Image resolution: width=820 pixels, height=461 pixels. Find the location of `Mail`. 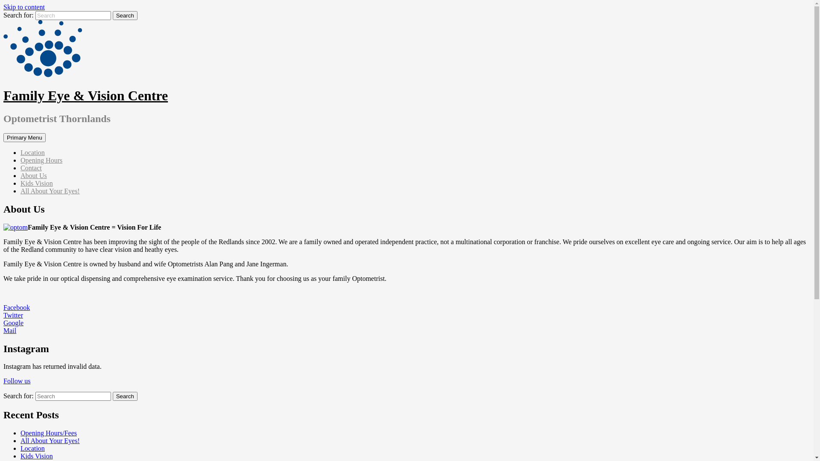

Mail is located at coordinates (10, 330).